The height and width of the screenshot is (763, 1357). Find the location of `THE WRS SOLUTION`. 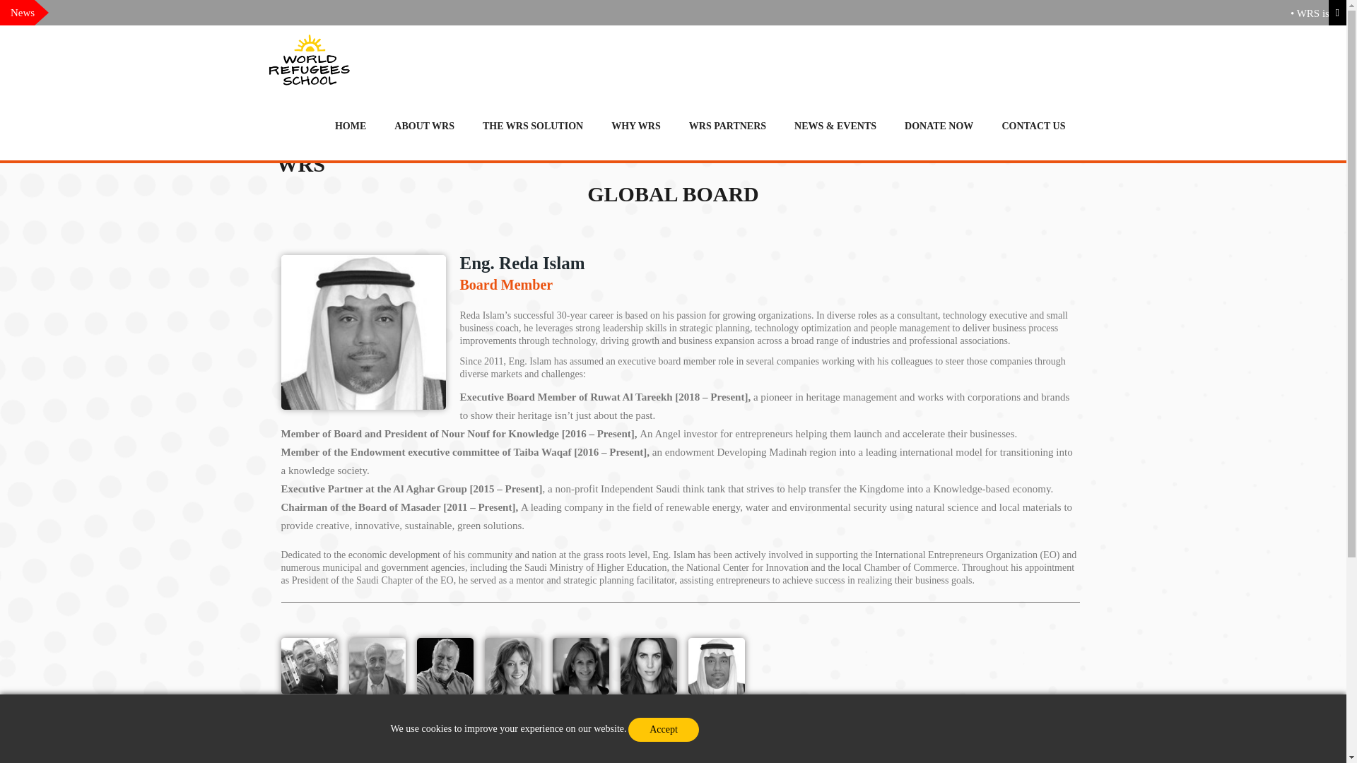

THE WRS SOLUTION is located at coordinates (533, 126).